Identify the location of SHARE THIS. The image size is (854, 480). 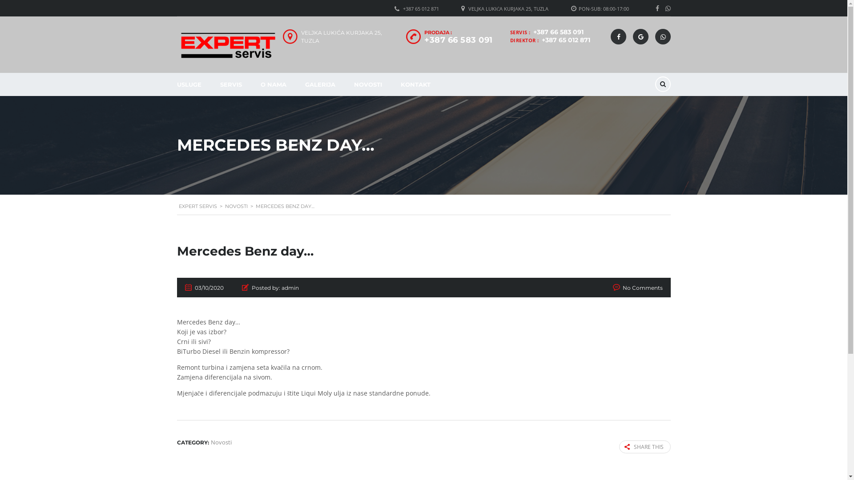
(645, 447).